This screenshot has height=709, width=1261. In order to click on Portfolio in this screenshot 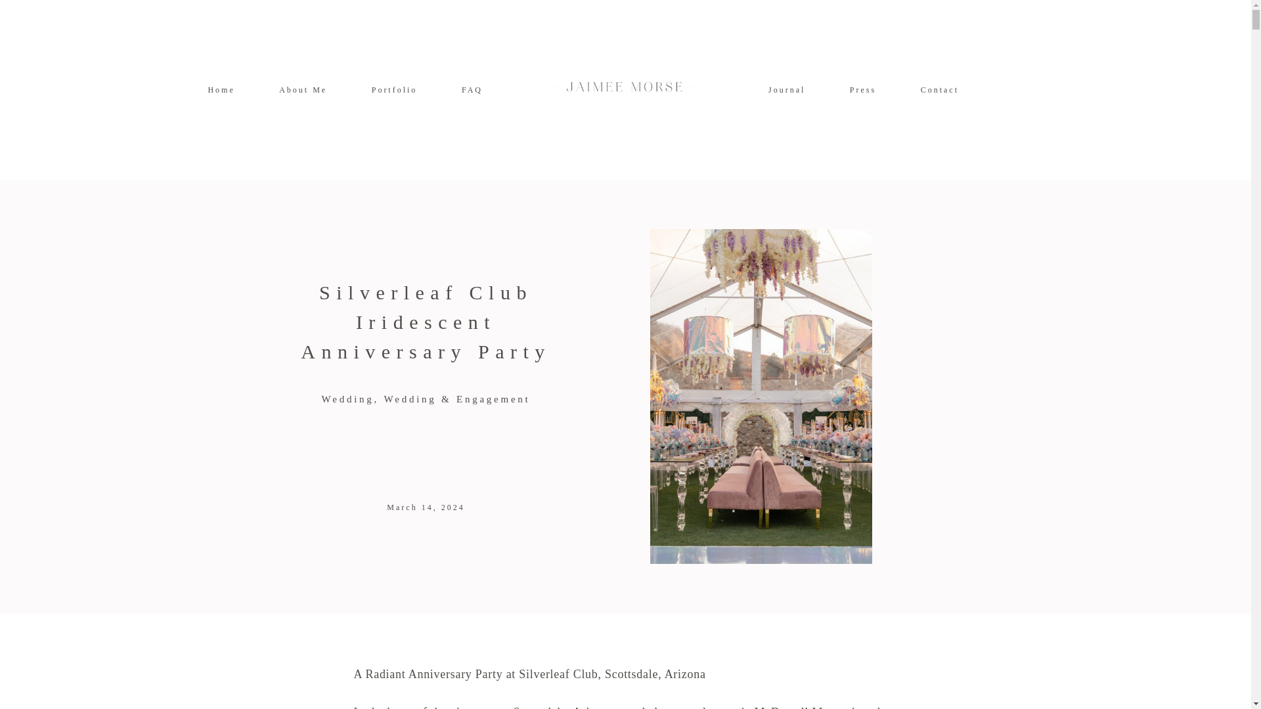, I will do `click(394, 89)`.